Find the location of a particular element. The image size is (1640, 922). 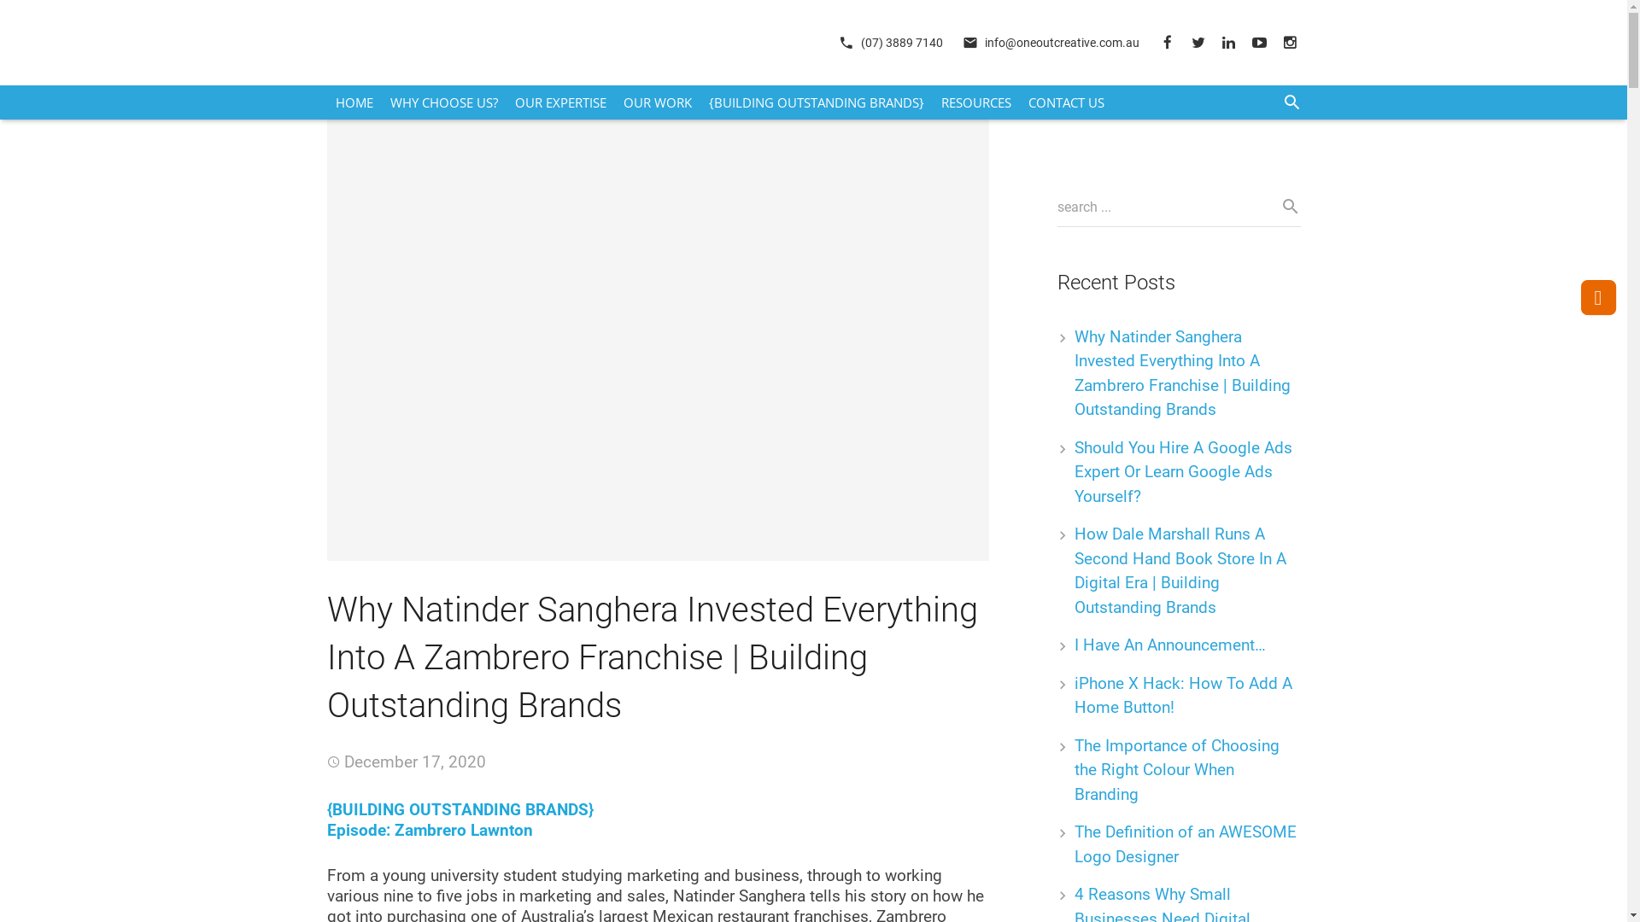

HOME is located at coordinates (354, 102).